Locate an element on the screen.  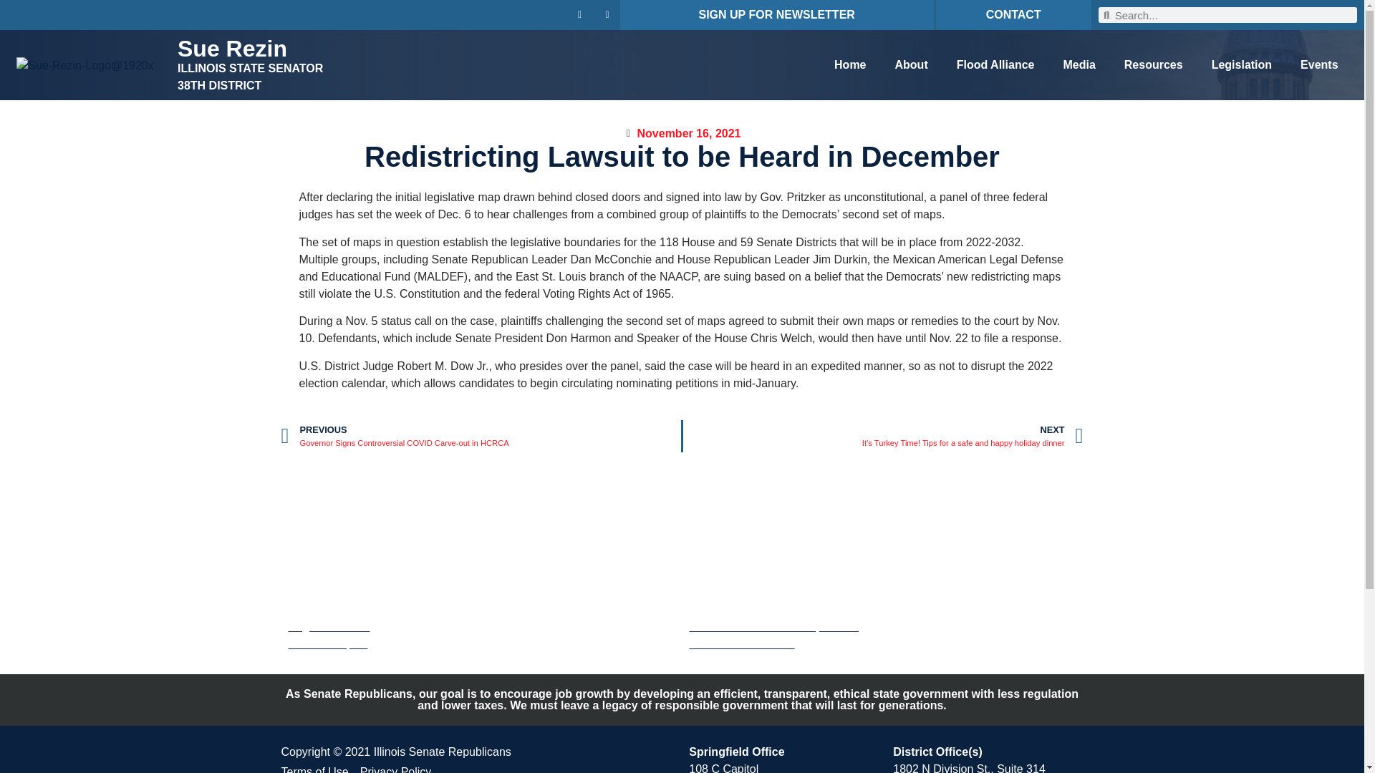
Legislation is located at coordinates (1242, 65).